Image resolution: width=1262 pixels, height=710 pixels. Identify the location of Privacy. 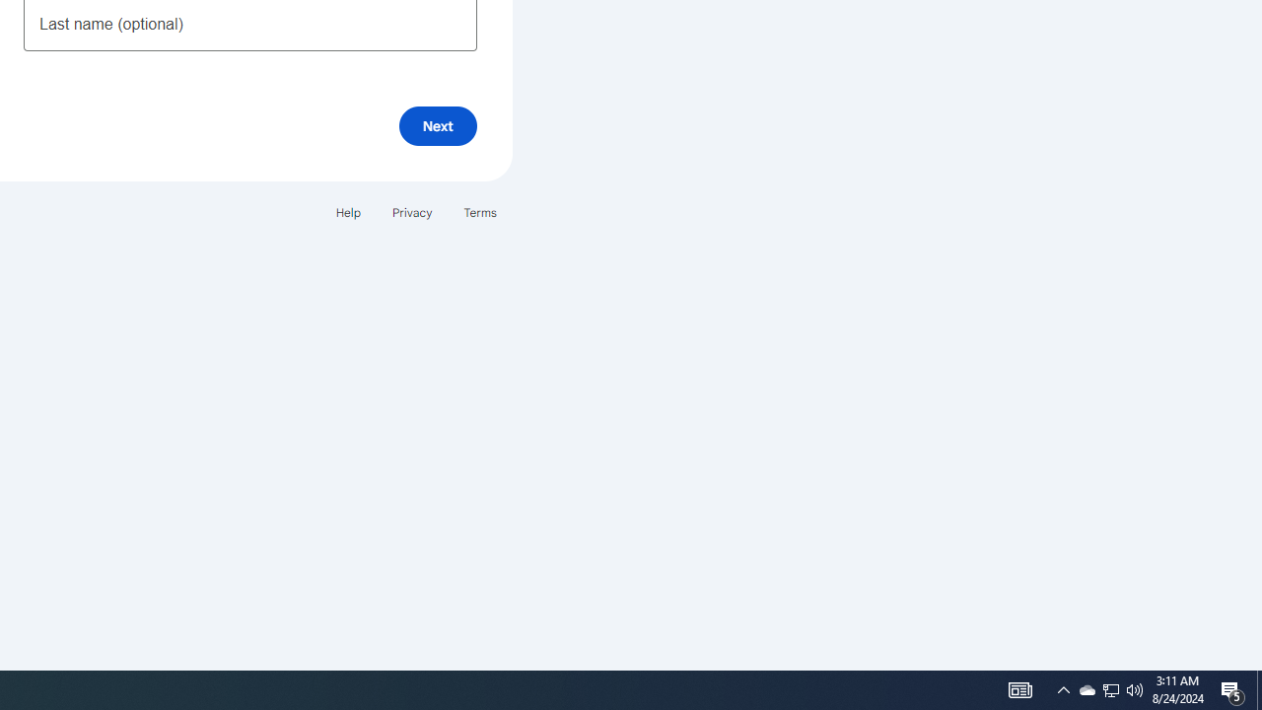
(412, 211).